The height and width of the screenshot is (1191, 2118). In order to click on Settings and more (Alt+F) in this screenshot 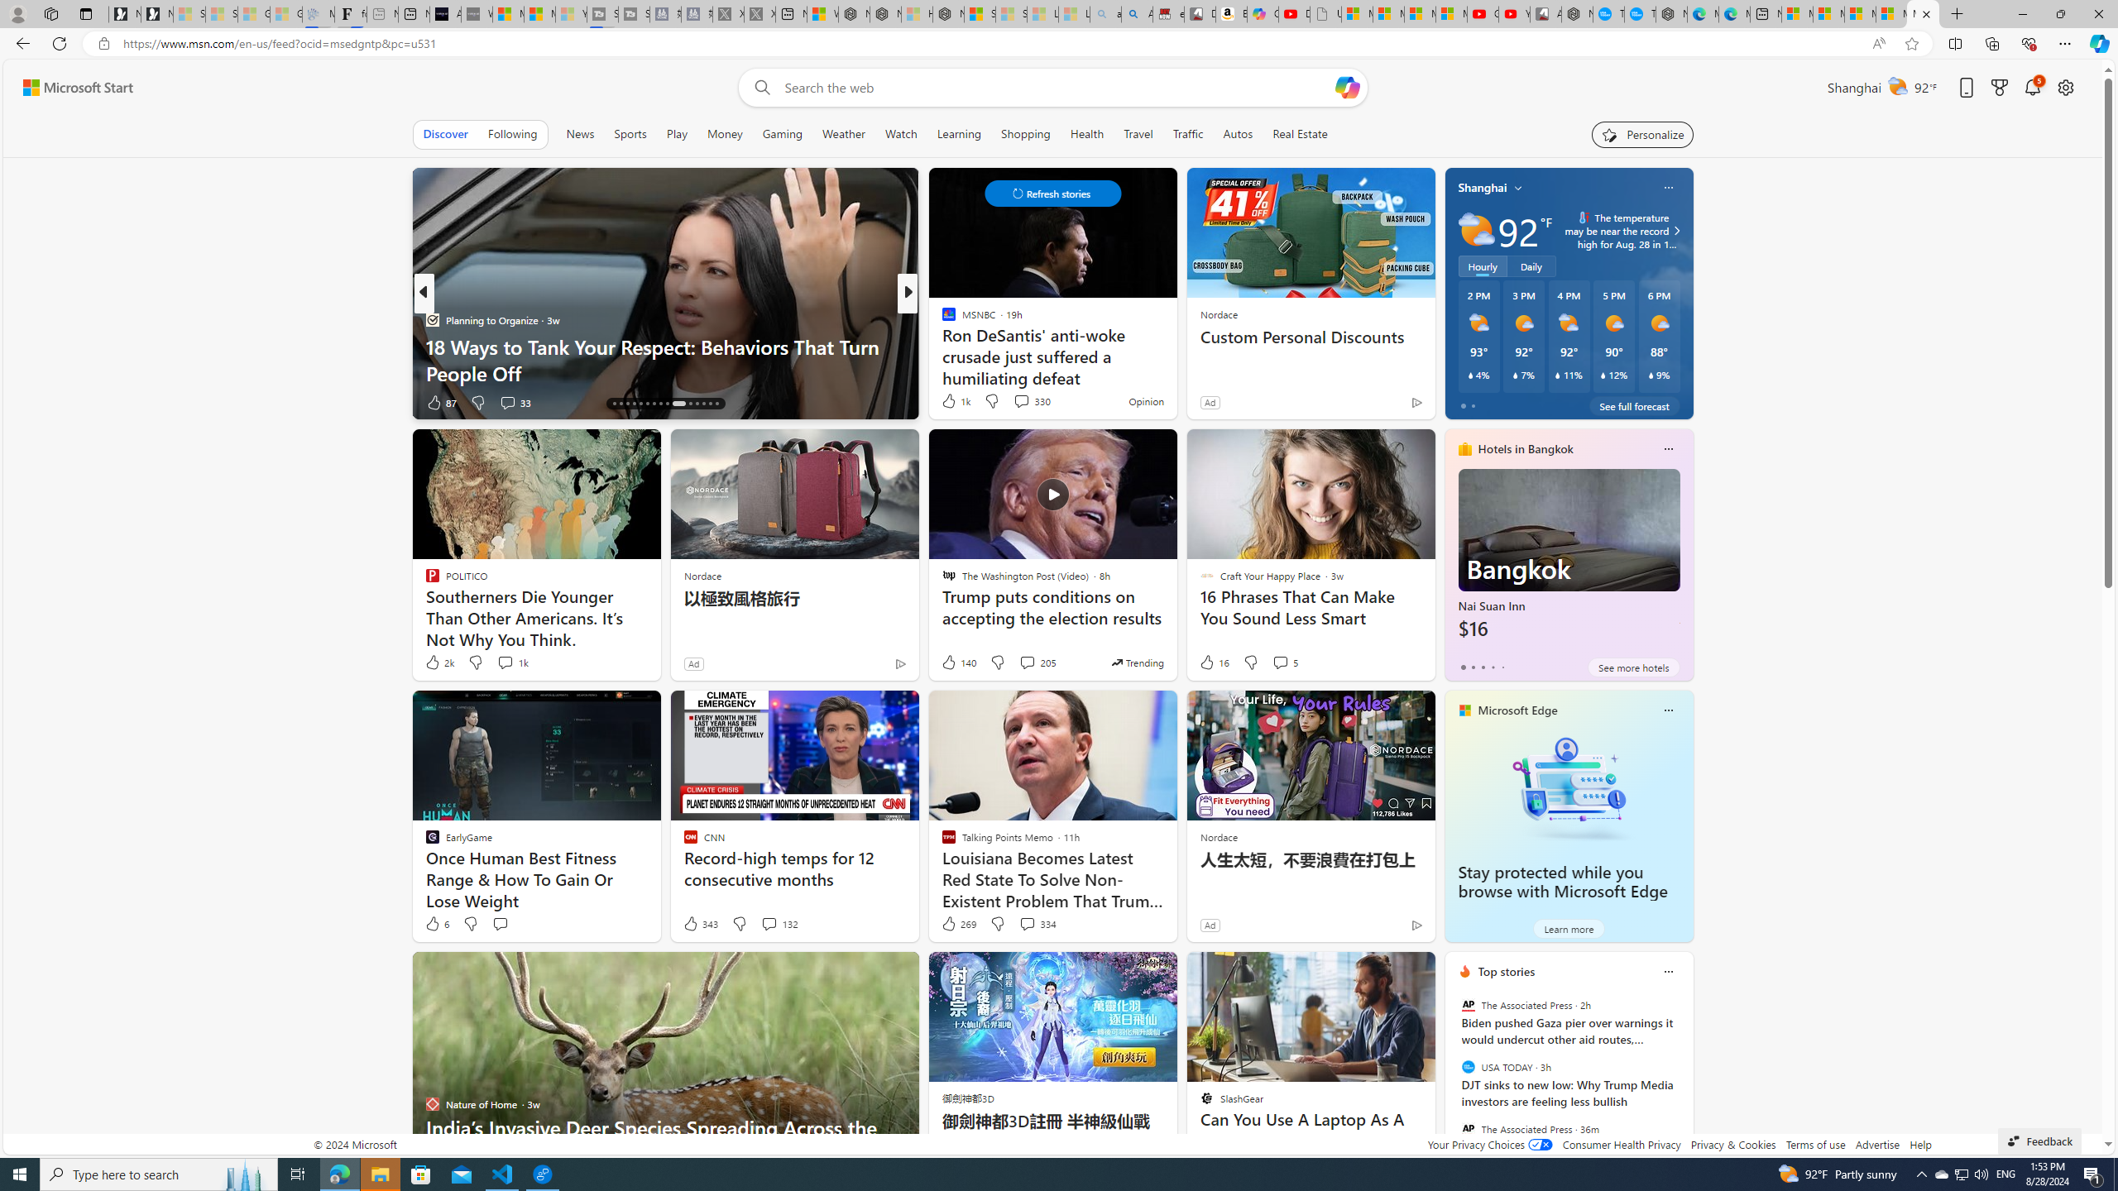, I will do `click(2065, 43)`.